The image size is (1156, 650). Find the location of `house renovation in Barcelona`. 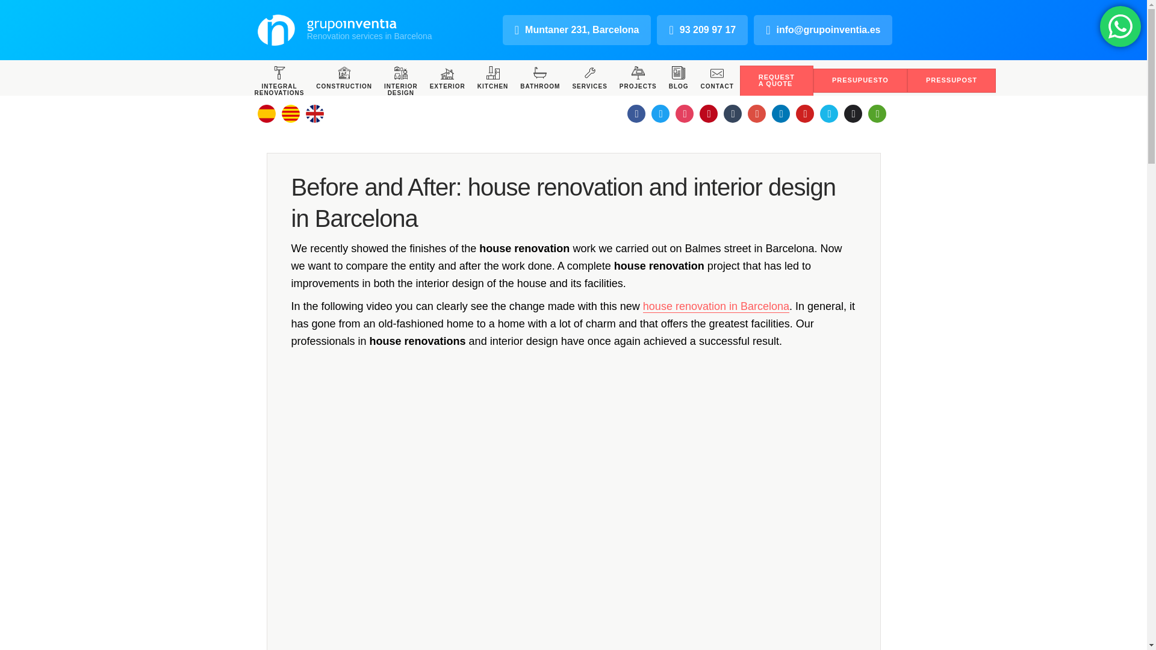

house renovation in Barcelona is located at coordinates (716, 306).